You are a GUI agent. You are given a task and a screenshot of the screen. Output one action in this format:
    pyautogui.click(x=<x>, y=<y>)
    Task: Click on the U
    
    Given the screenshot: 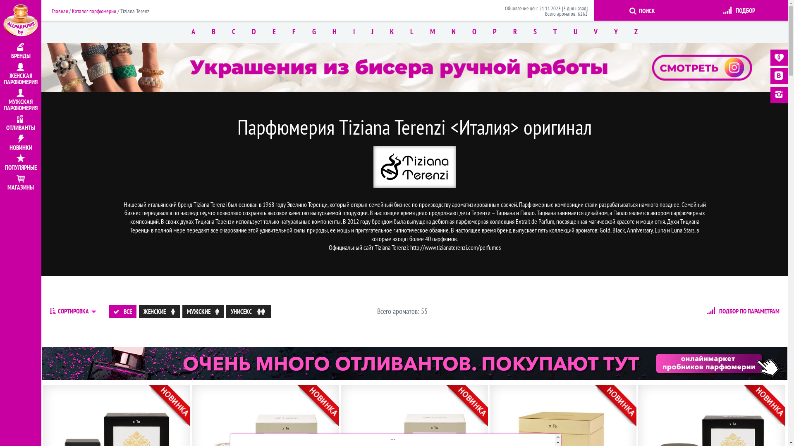 What is the action you would take?
    pyautogui.click(x=576, y=32)
    